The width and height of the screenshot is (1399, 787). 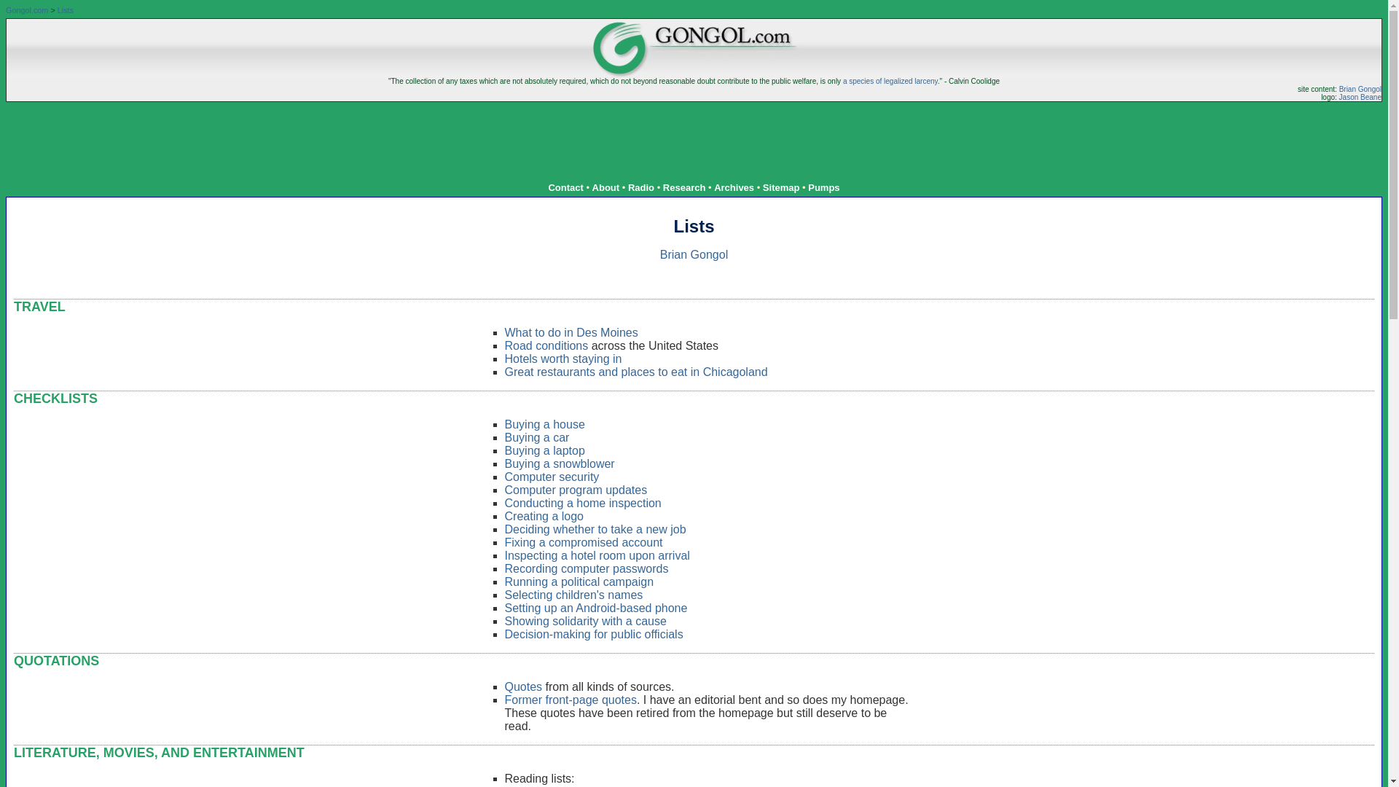 What do you see at coordinates (523, 686) in the screenshot?
I see `Quotes` at bounding box center [523, 686].